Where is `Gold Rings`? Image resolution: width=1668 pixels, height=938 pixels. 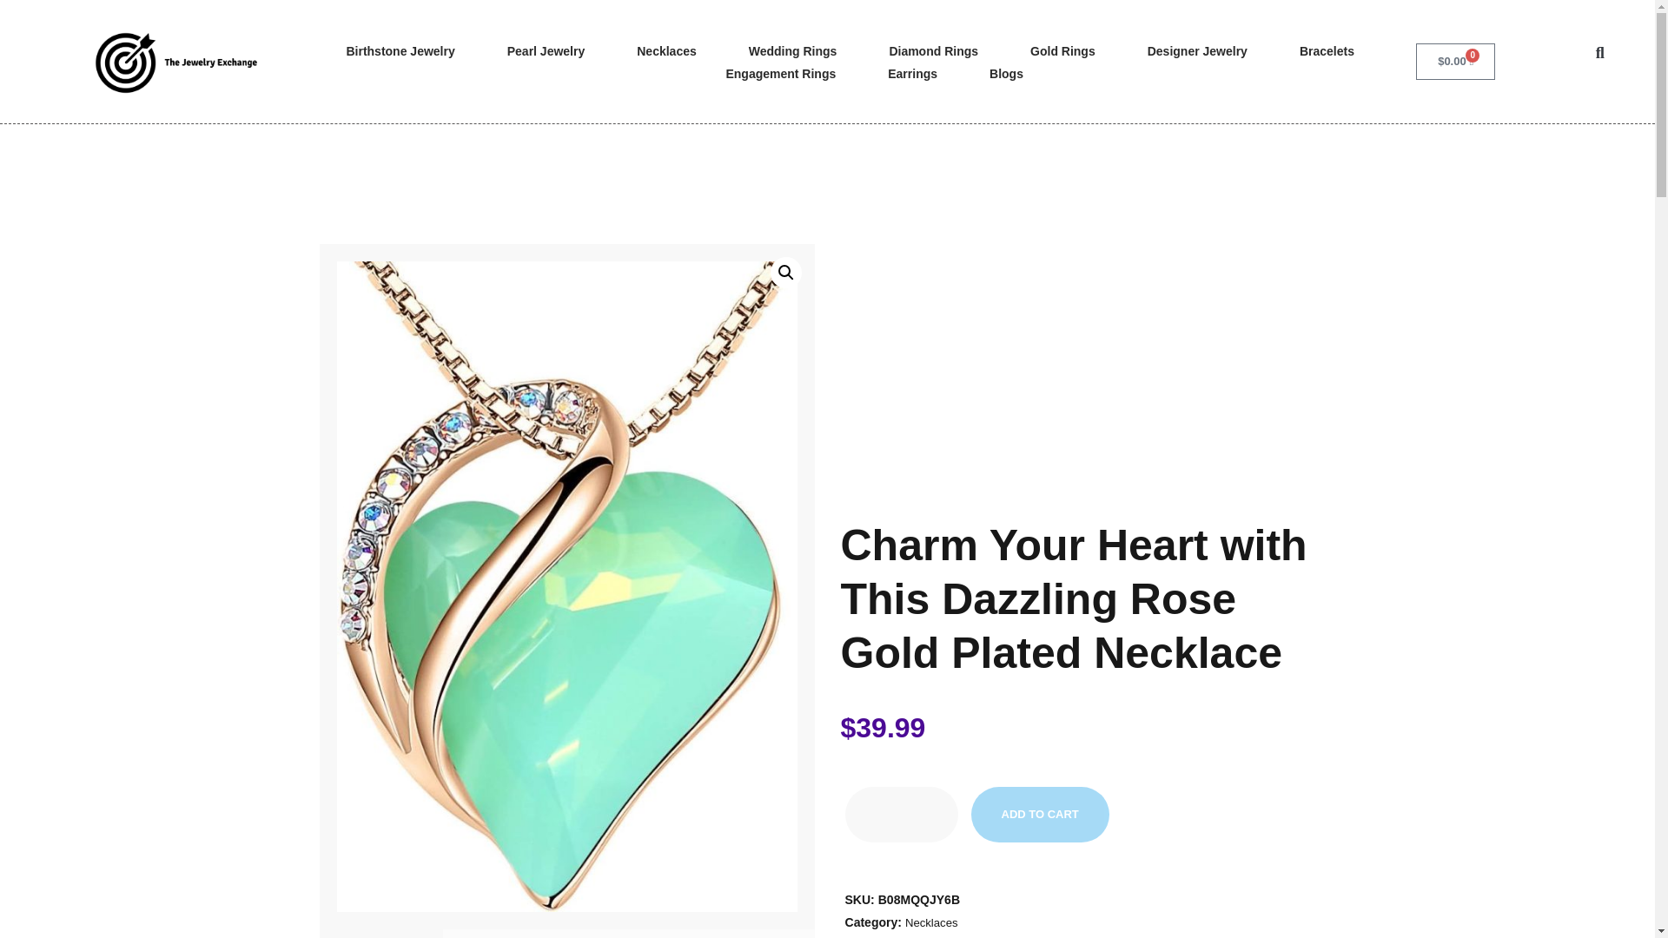 Gold Rings is located at coordinates (1063, 51).